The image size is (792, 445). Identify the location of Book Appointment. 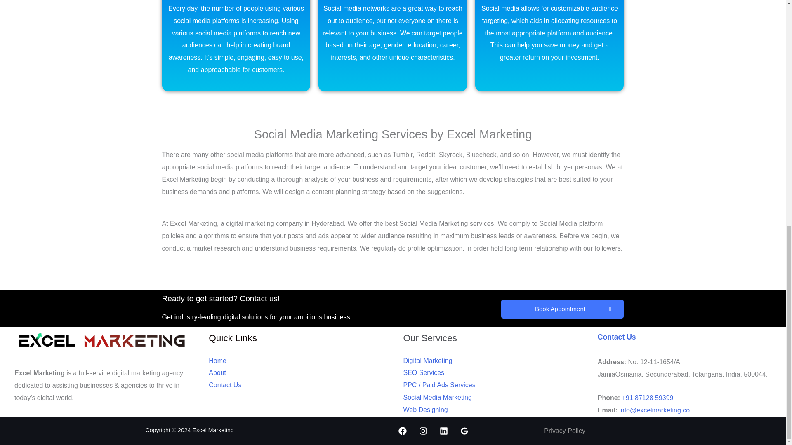
(562, 309).